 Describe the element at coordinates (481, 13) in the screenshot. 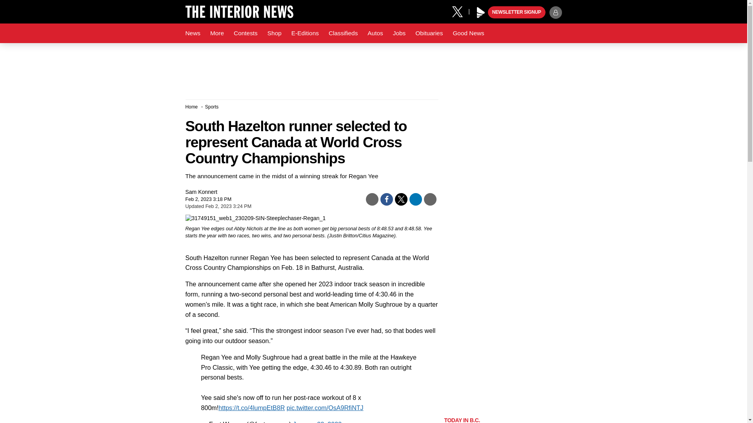

I see `Play` at that location.